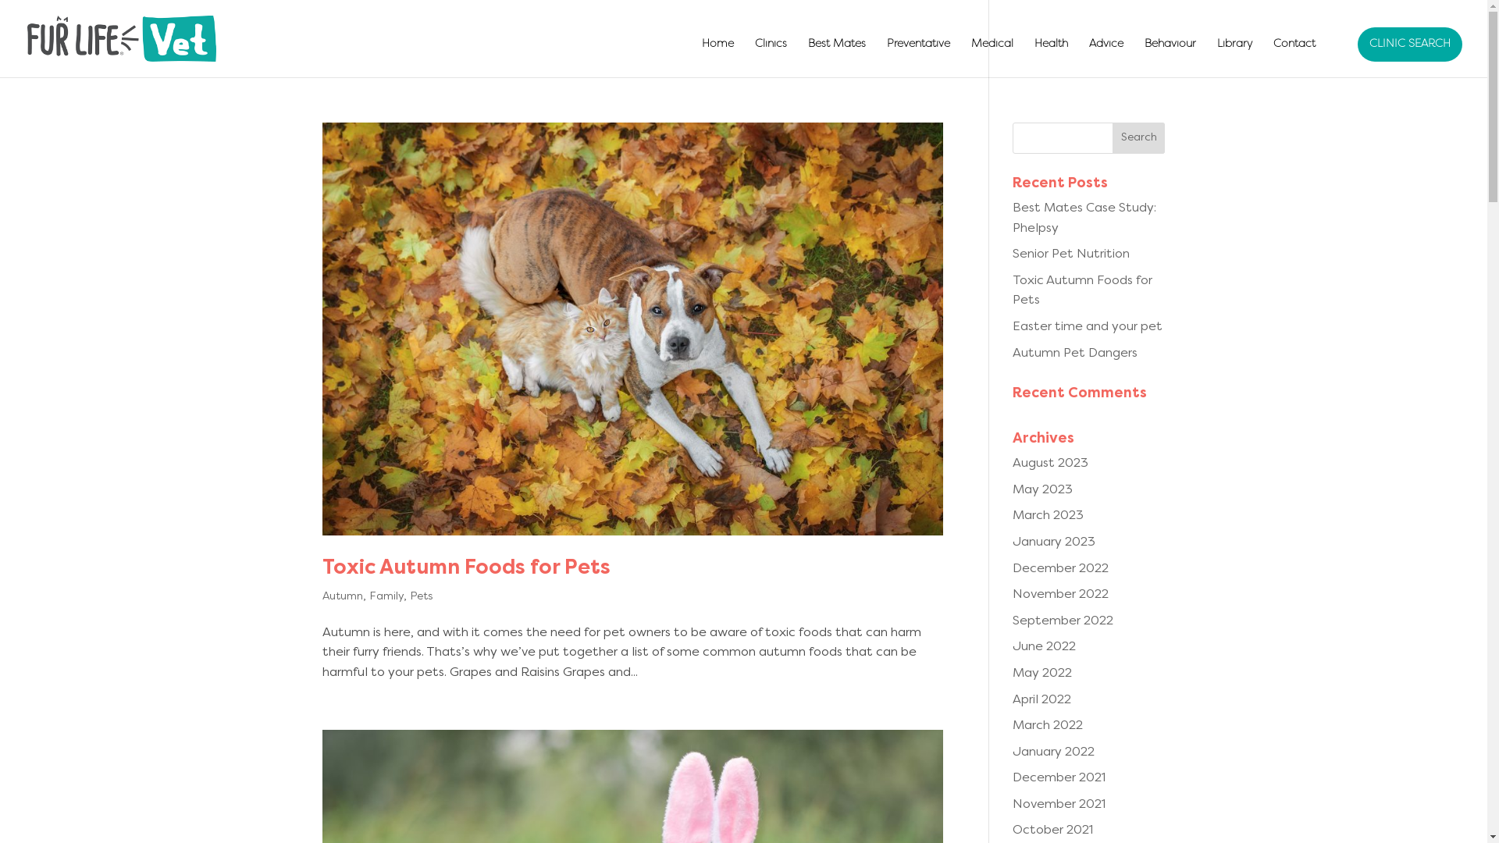 The image size is (1499, 843). Describe the element at coordinates (1071, 254) in the screenshot. I see `Senior Pet Nutrition` at that location.